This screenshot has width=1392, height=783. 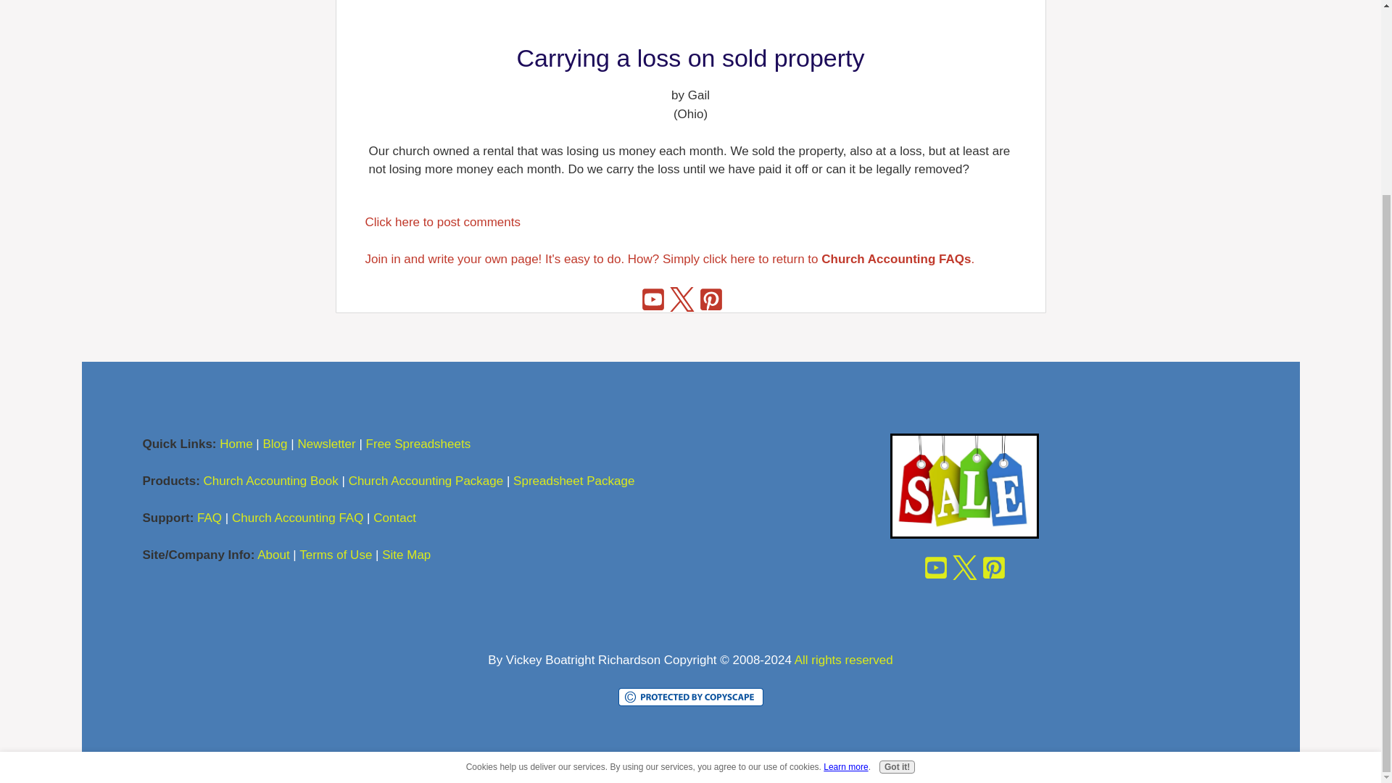 What do you see at coordinates (326, 444) in the screenshot?
I see `Newsletter` at bounding box center [326, 444].